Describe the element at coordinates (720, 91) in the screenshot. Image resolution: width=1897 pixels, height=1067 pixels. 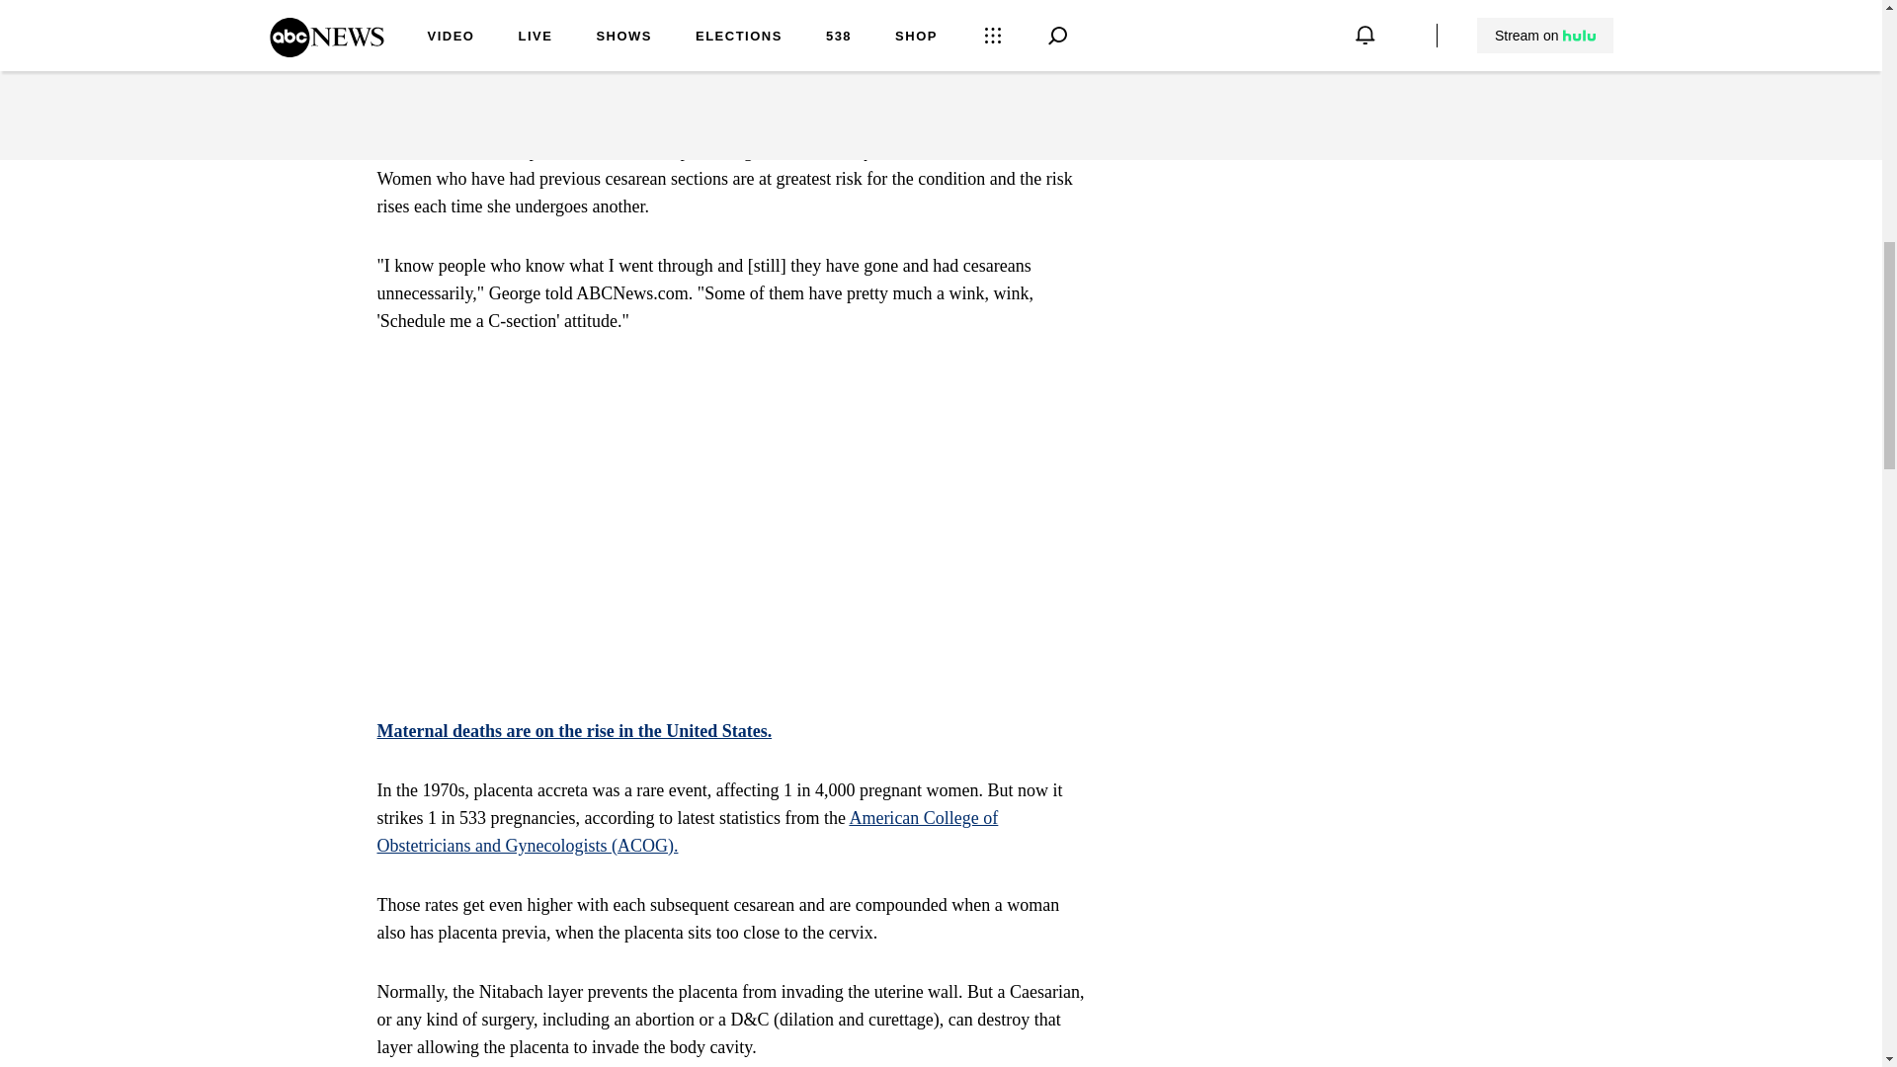
I see `U.S. Centers for Disease Control and Prevention.` at that location.